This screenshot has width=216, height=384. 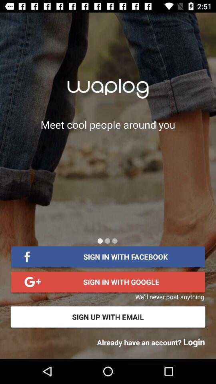 What do you see at coordinates (107, 241) in the screenshot?
I see `turn off the item below the meet cool people item` at bounding box center [107, 241].